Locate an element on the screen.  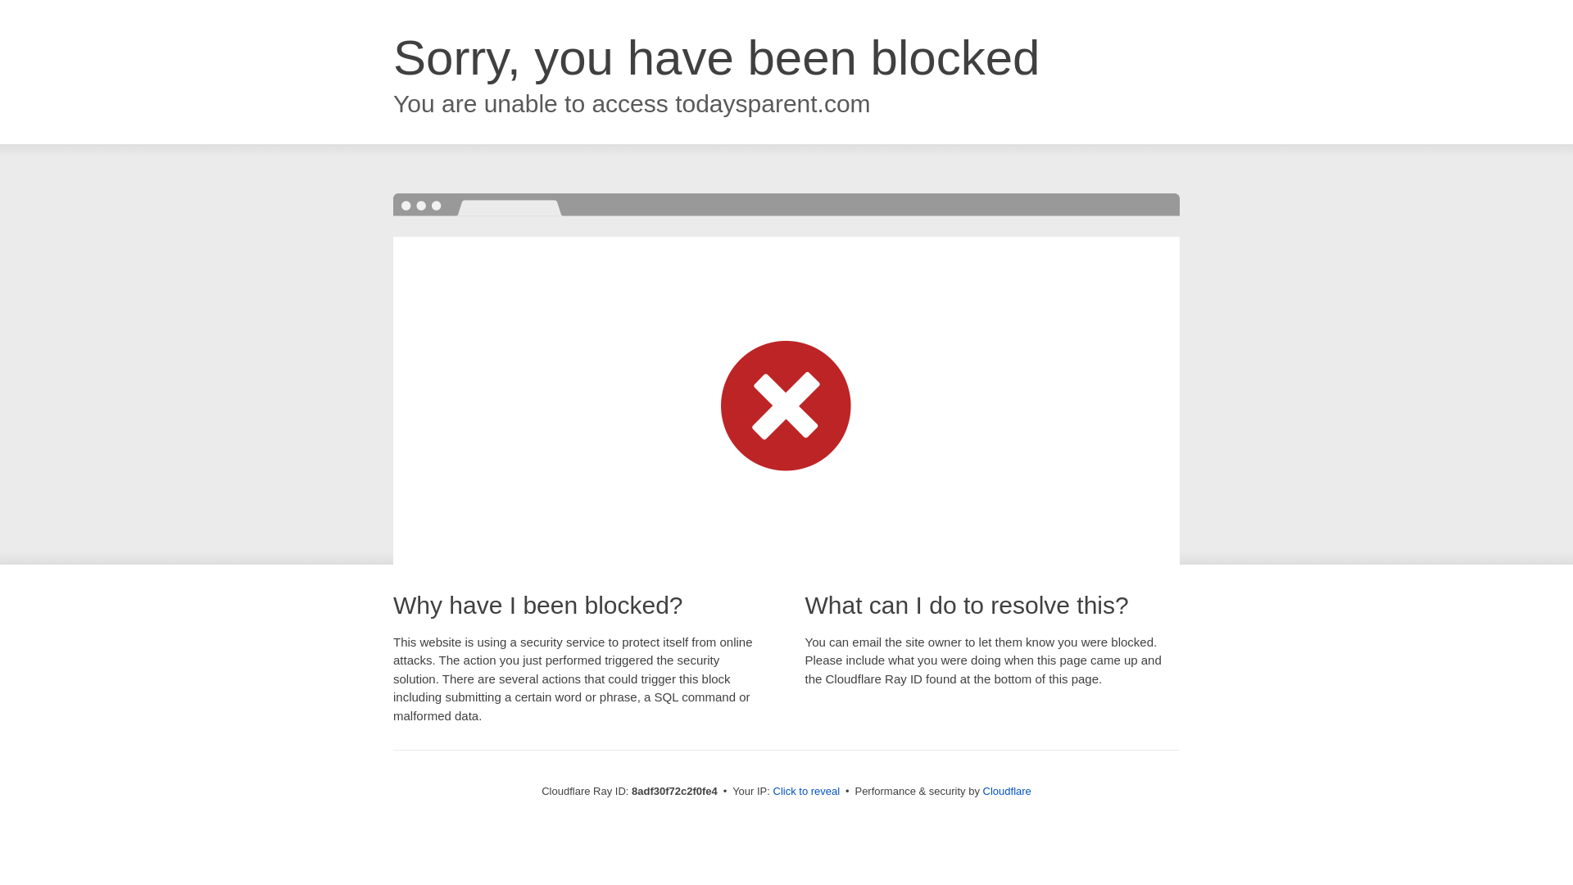
Cloudflare is located at coordinates (1008, 791).